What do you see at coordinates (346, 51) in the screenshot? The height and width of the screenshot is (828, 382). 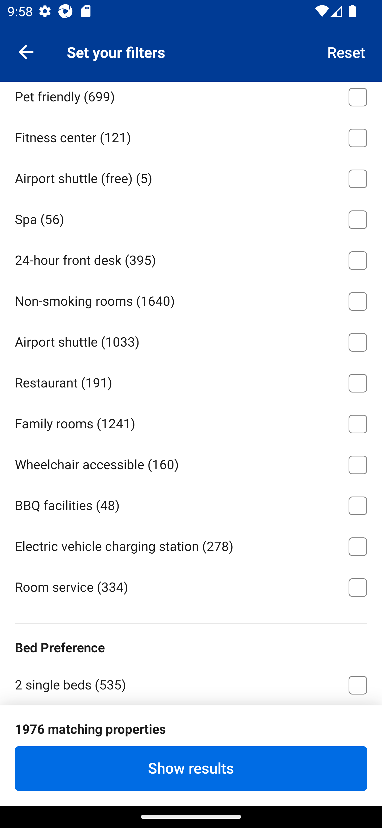 I see `Reset` at bounding box center [346, 51].